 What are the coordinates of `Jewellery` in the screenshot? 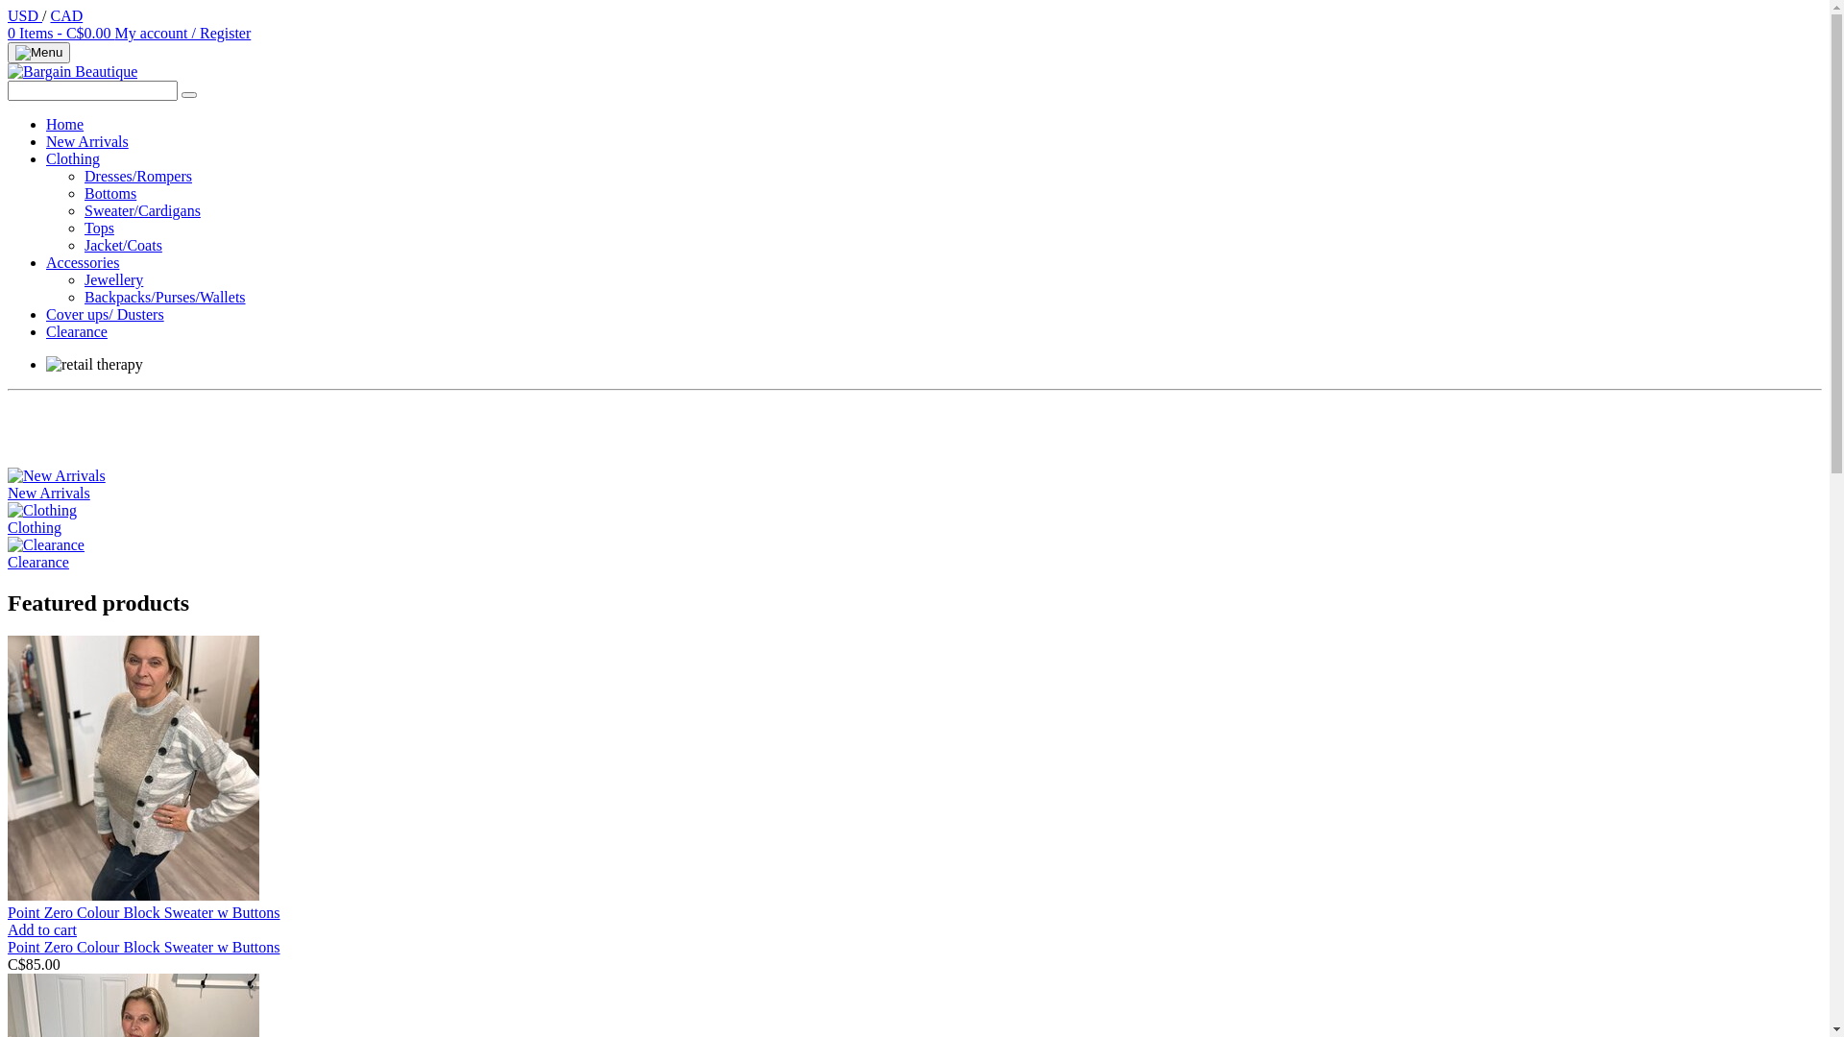 It's located at (113, 280).